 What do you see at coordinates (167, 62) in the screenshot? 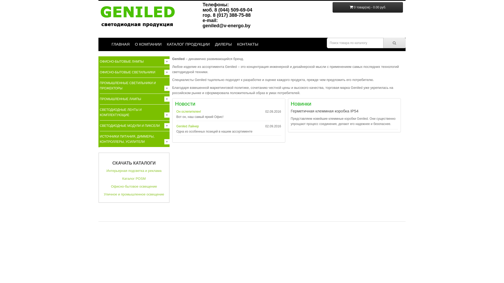
I see `+` at bounding box center [167, 62].